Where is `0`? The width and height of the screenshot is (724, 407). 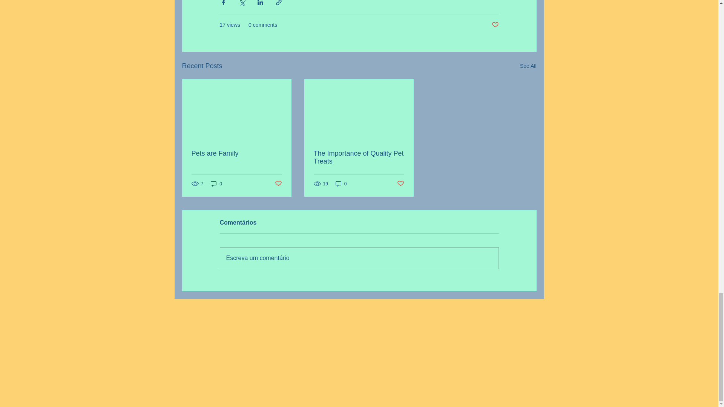
0 is located at coordinates (216, 184).